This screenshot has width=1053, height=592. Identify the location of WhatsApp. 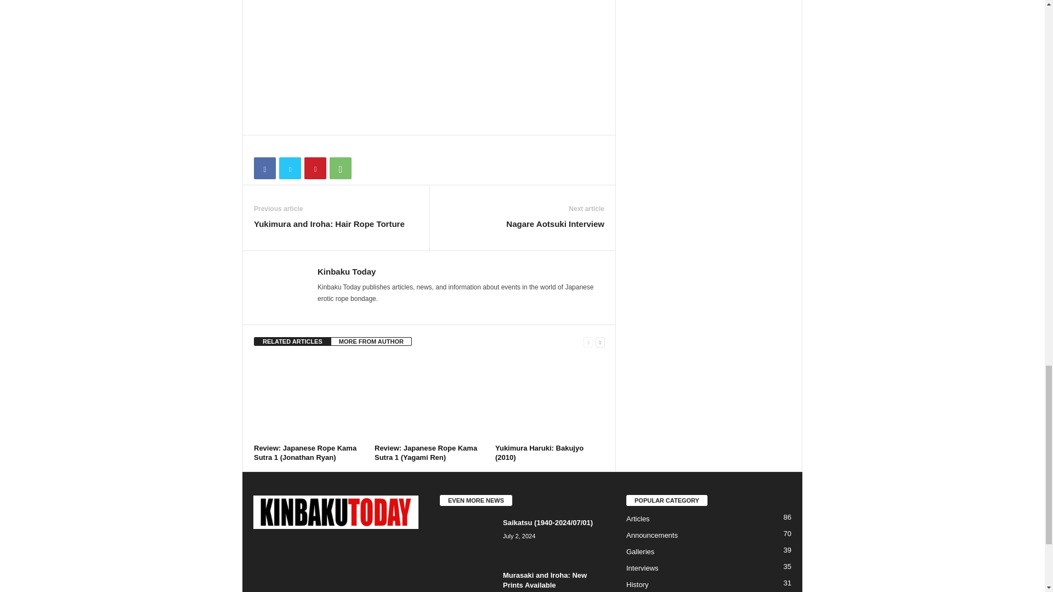
(340, 168).